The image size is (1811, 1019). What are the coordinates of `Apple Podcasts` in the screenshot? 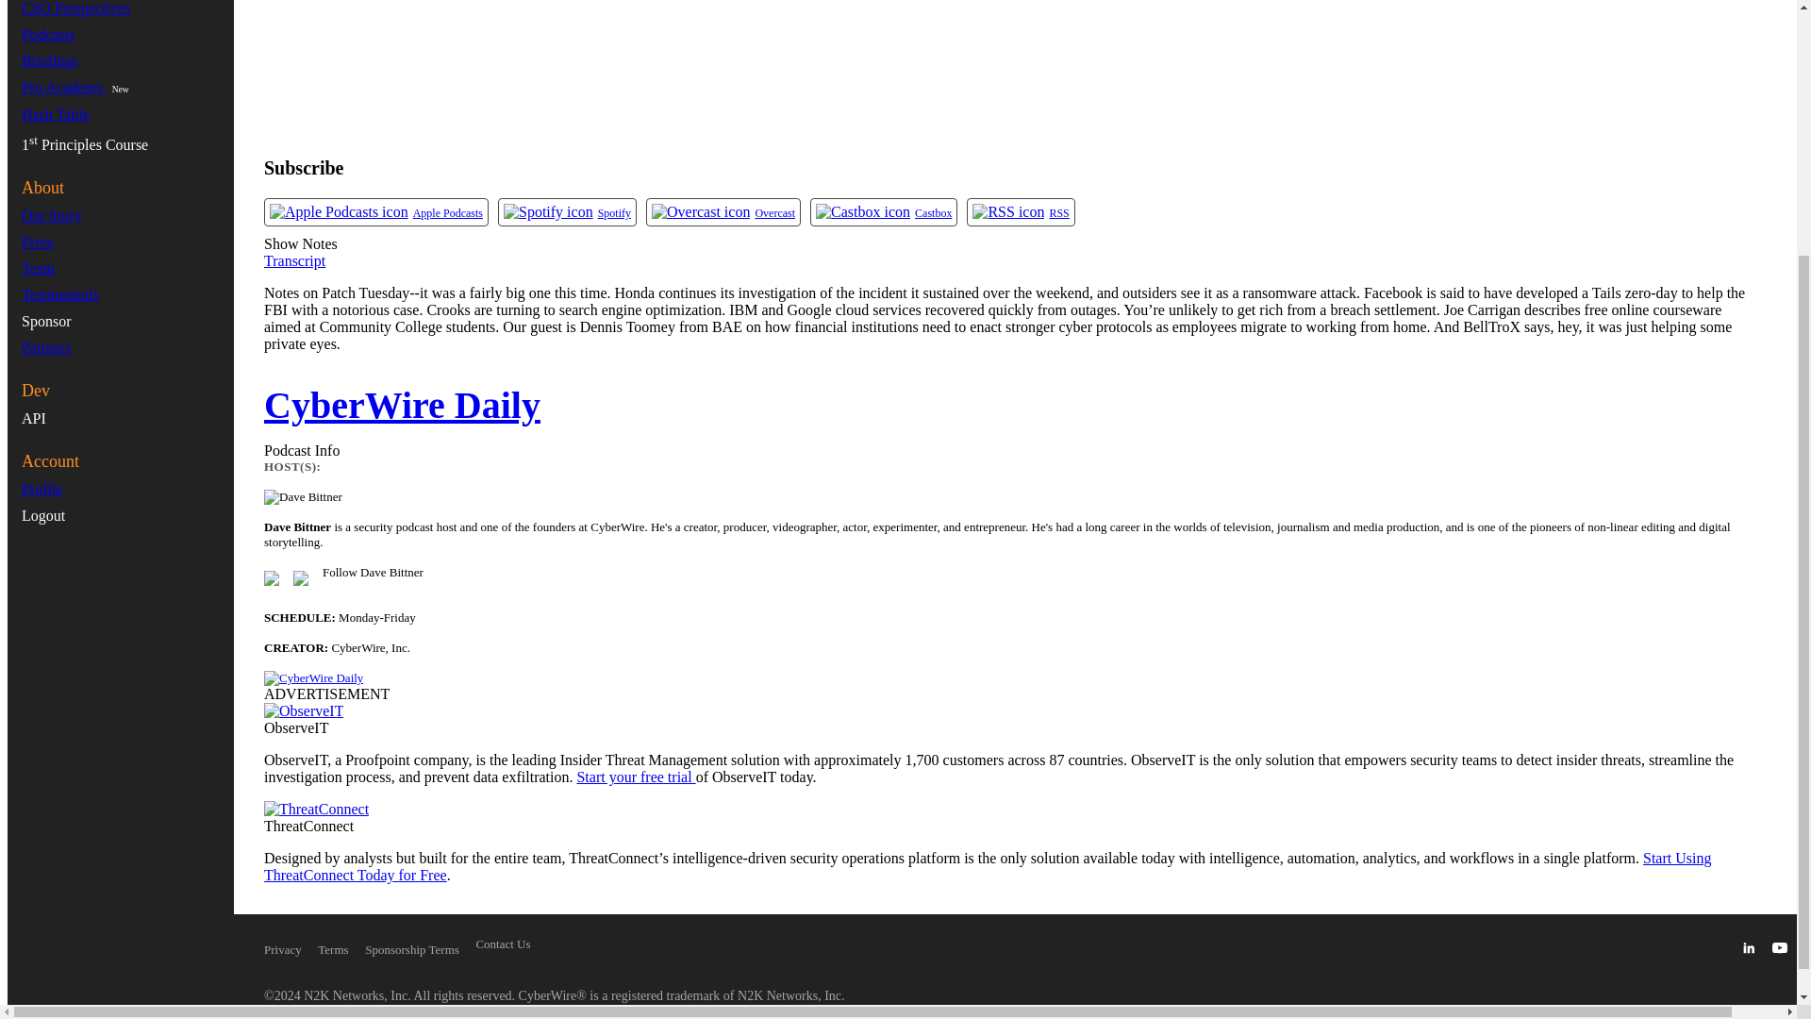 It's located at (340, 212).